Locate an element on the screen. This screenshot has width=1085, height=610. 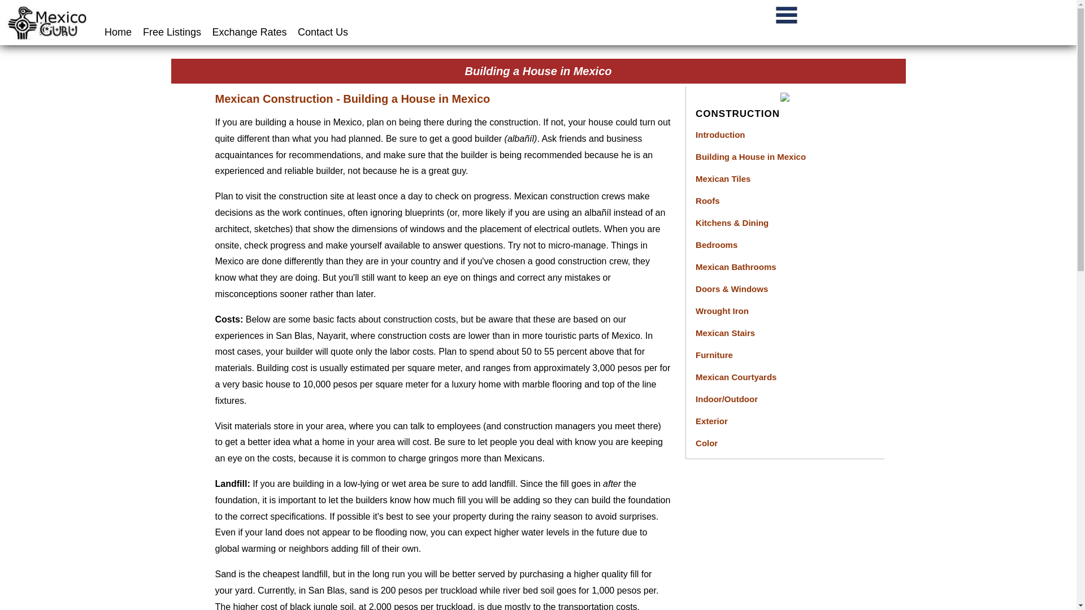
Mexican Bathrooms is located at coordinates (736, 267).